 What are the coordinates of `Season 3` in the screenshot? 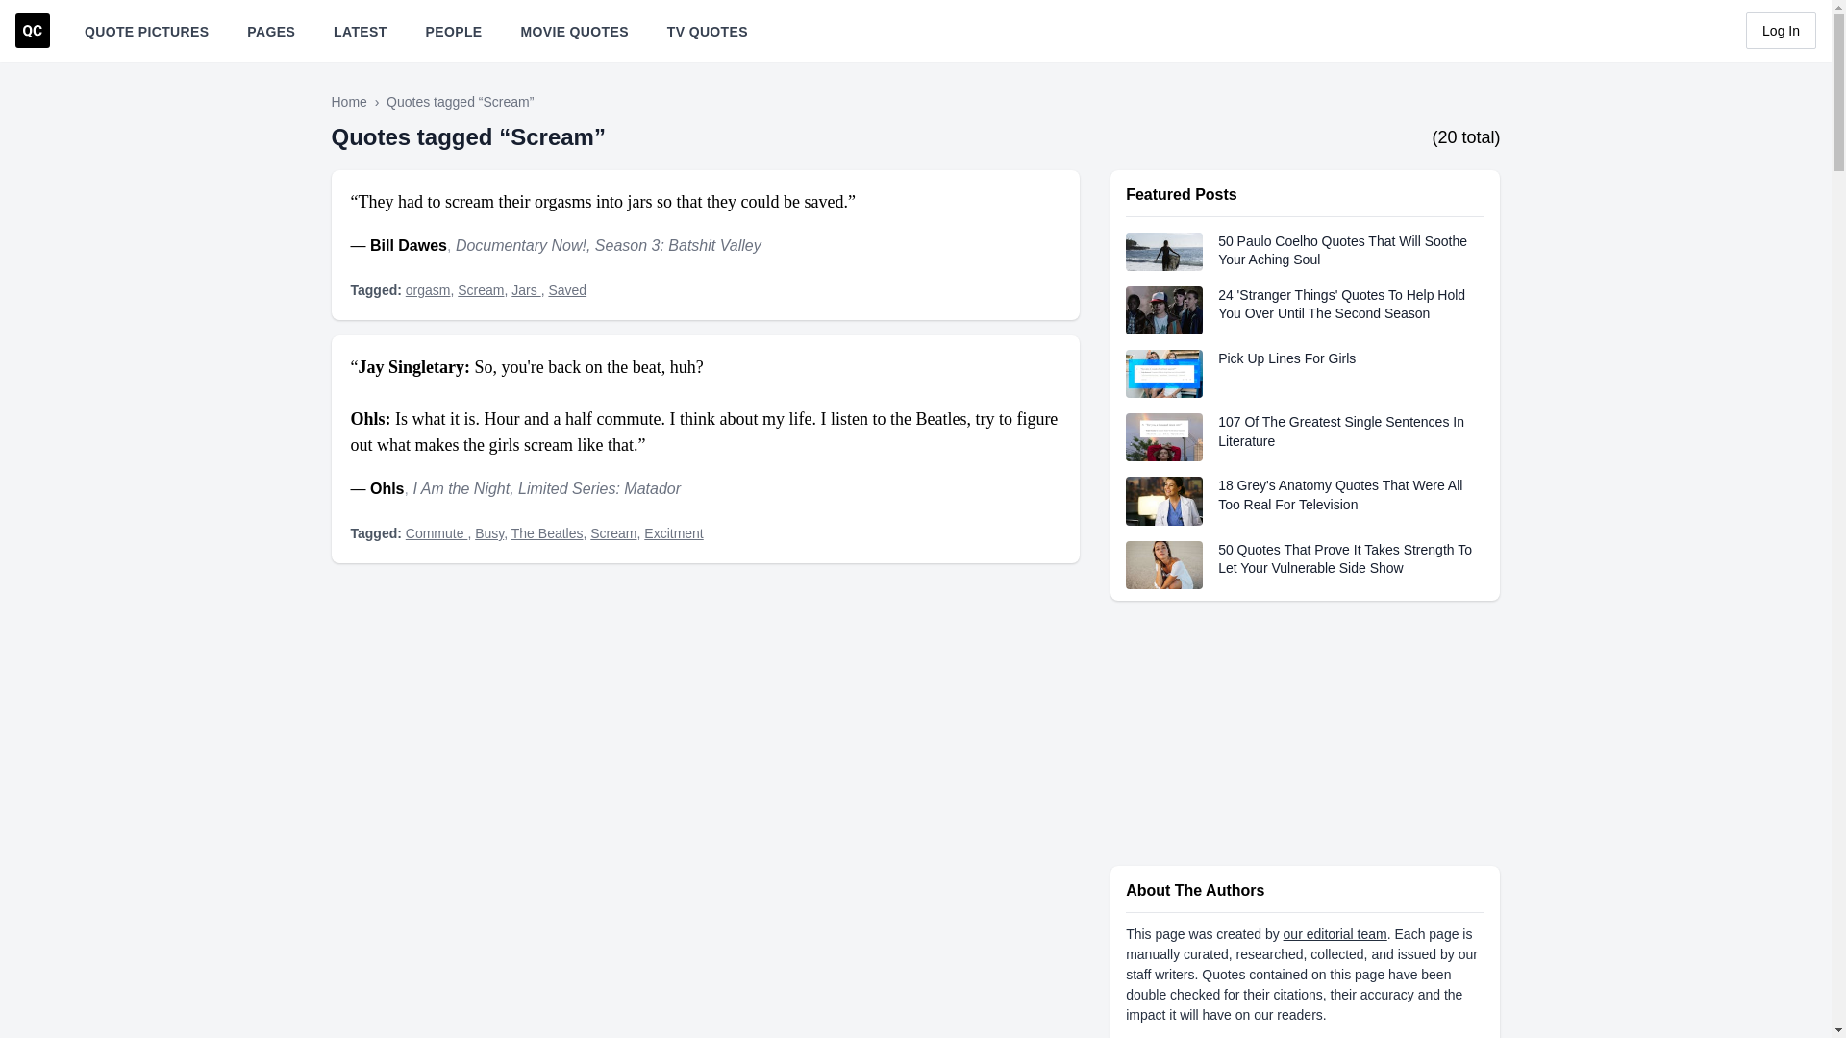 It's located at (627, 245).